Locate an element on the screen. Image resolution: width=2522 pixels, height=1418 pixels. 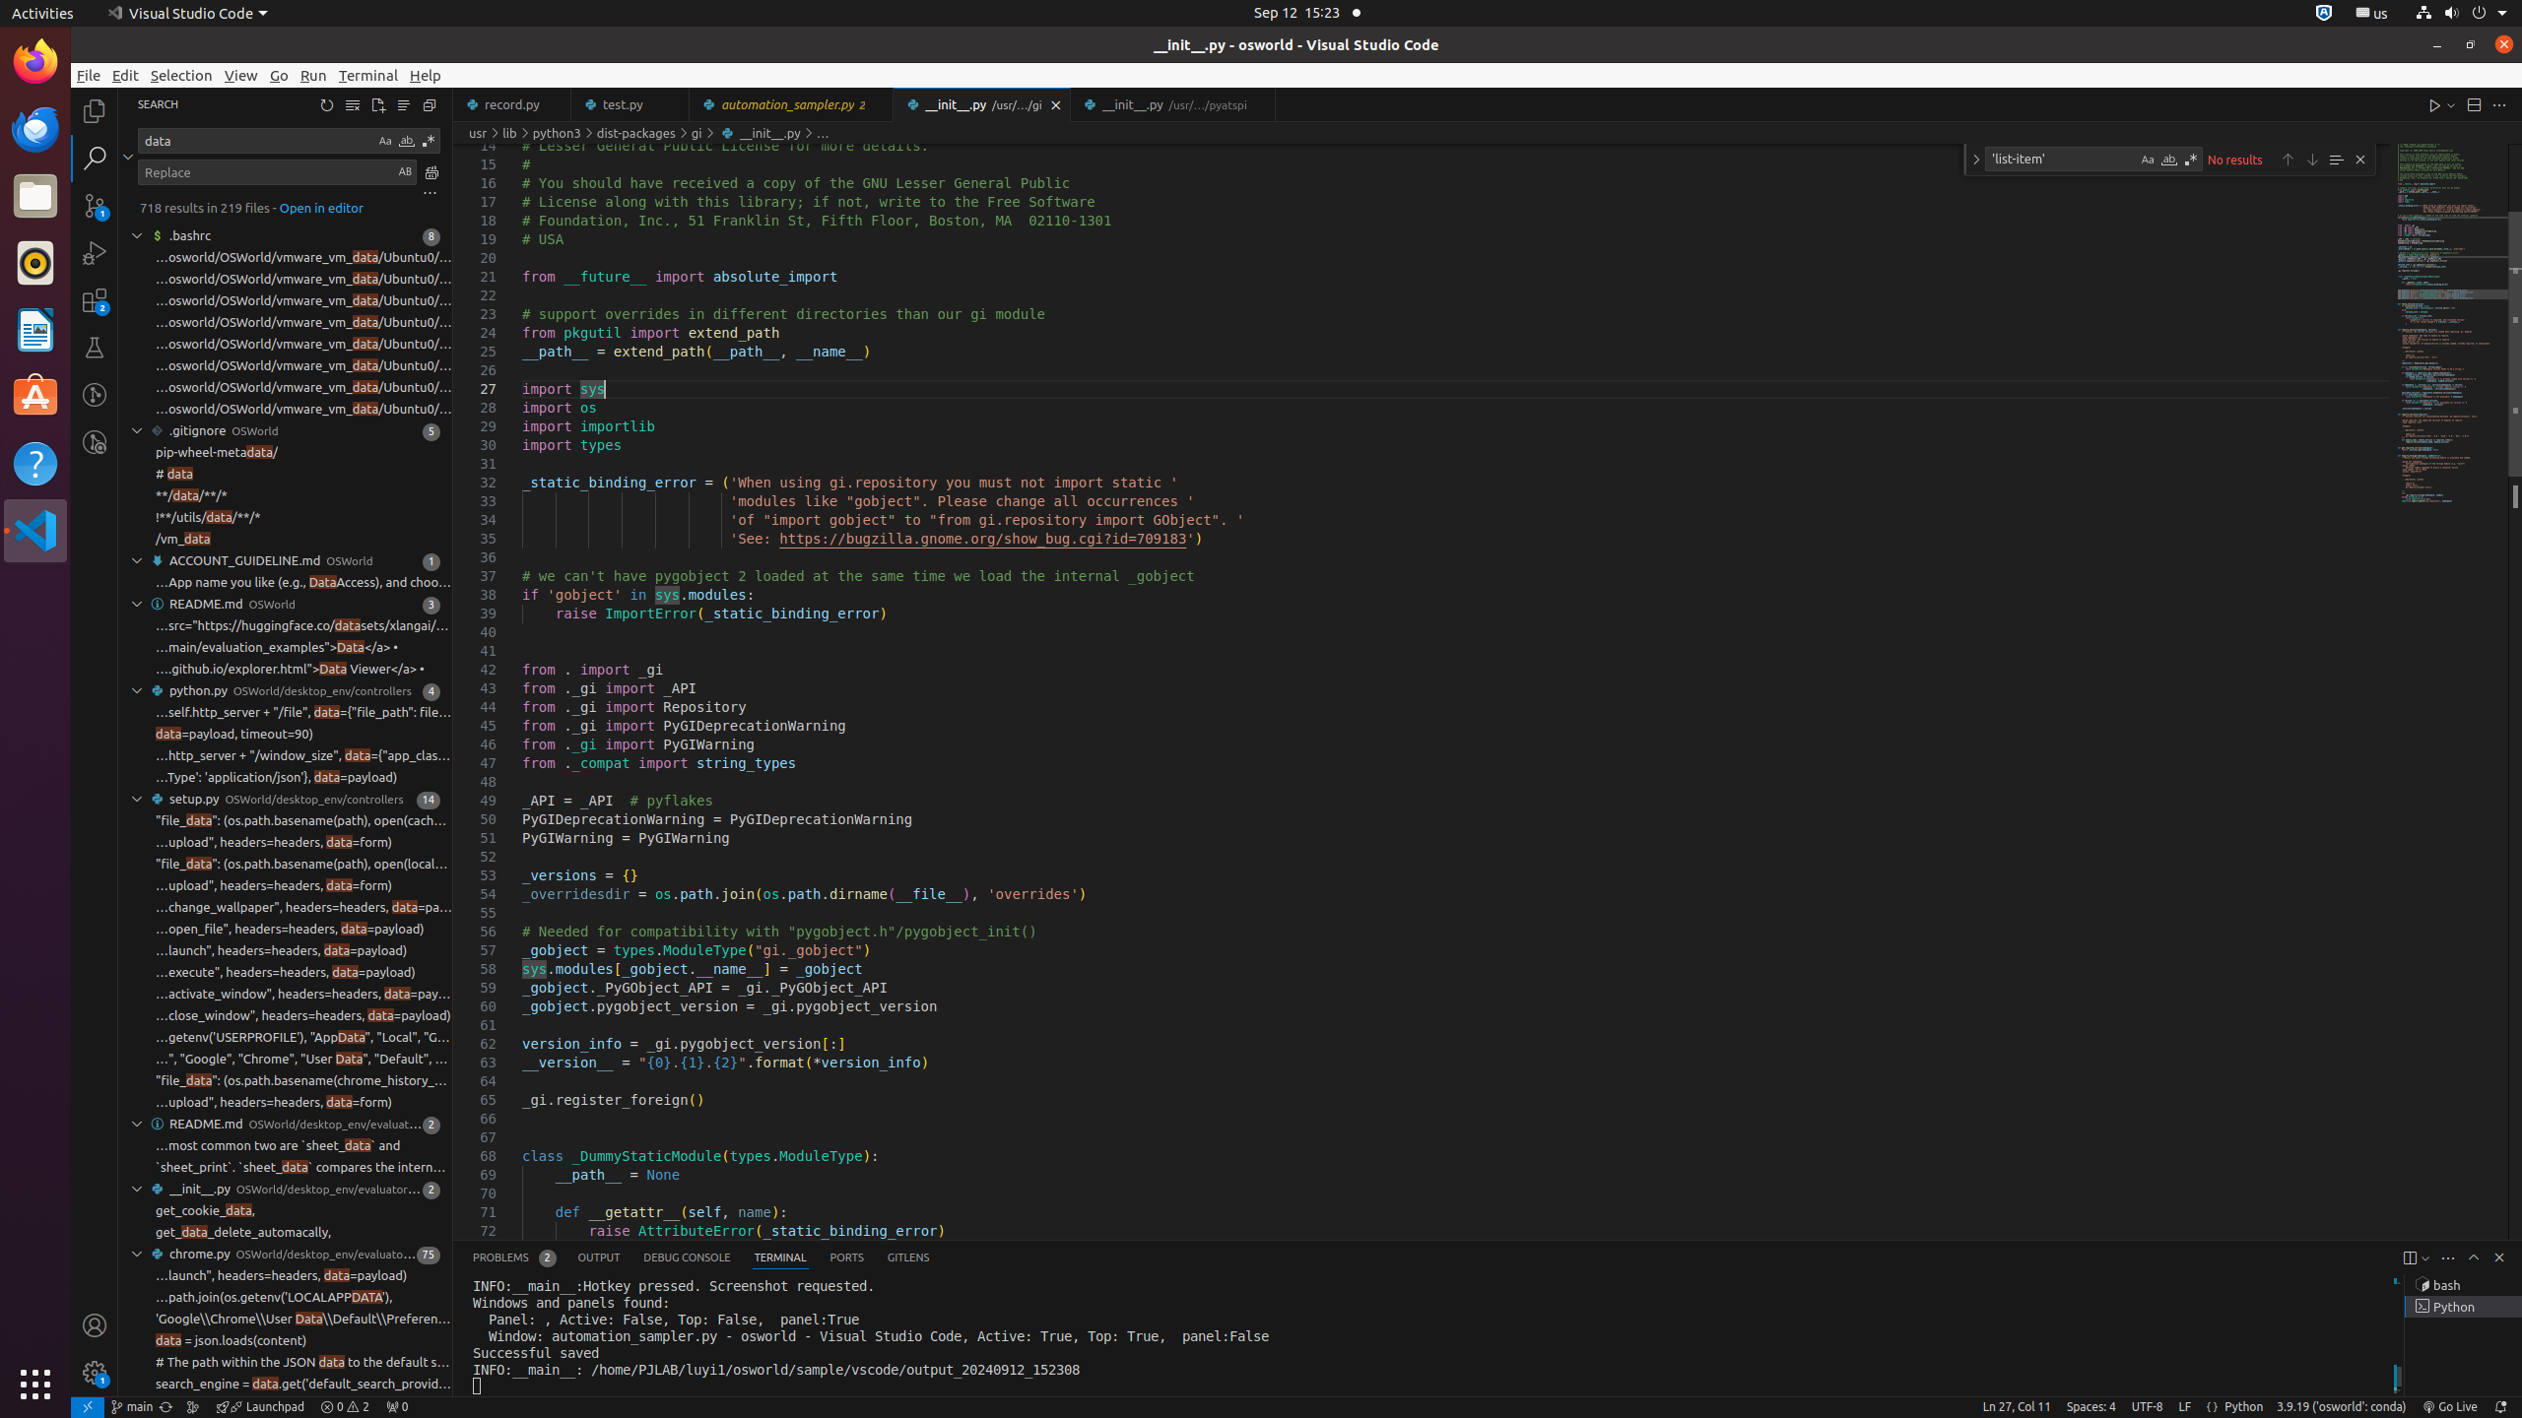
…Type': 'application/json'}, data=payload) is located at coordinates (277, 778).